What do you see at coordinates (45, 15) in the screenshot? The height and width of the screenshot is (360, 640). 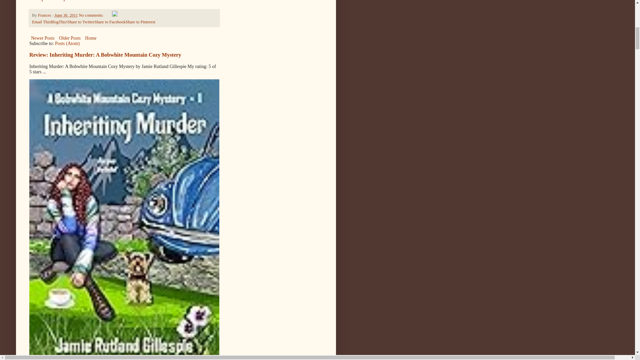 I see `Frances` at bounding box center [45, 15].